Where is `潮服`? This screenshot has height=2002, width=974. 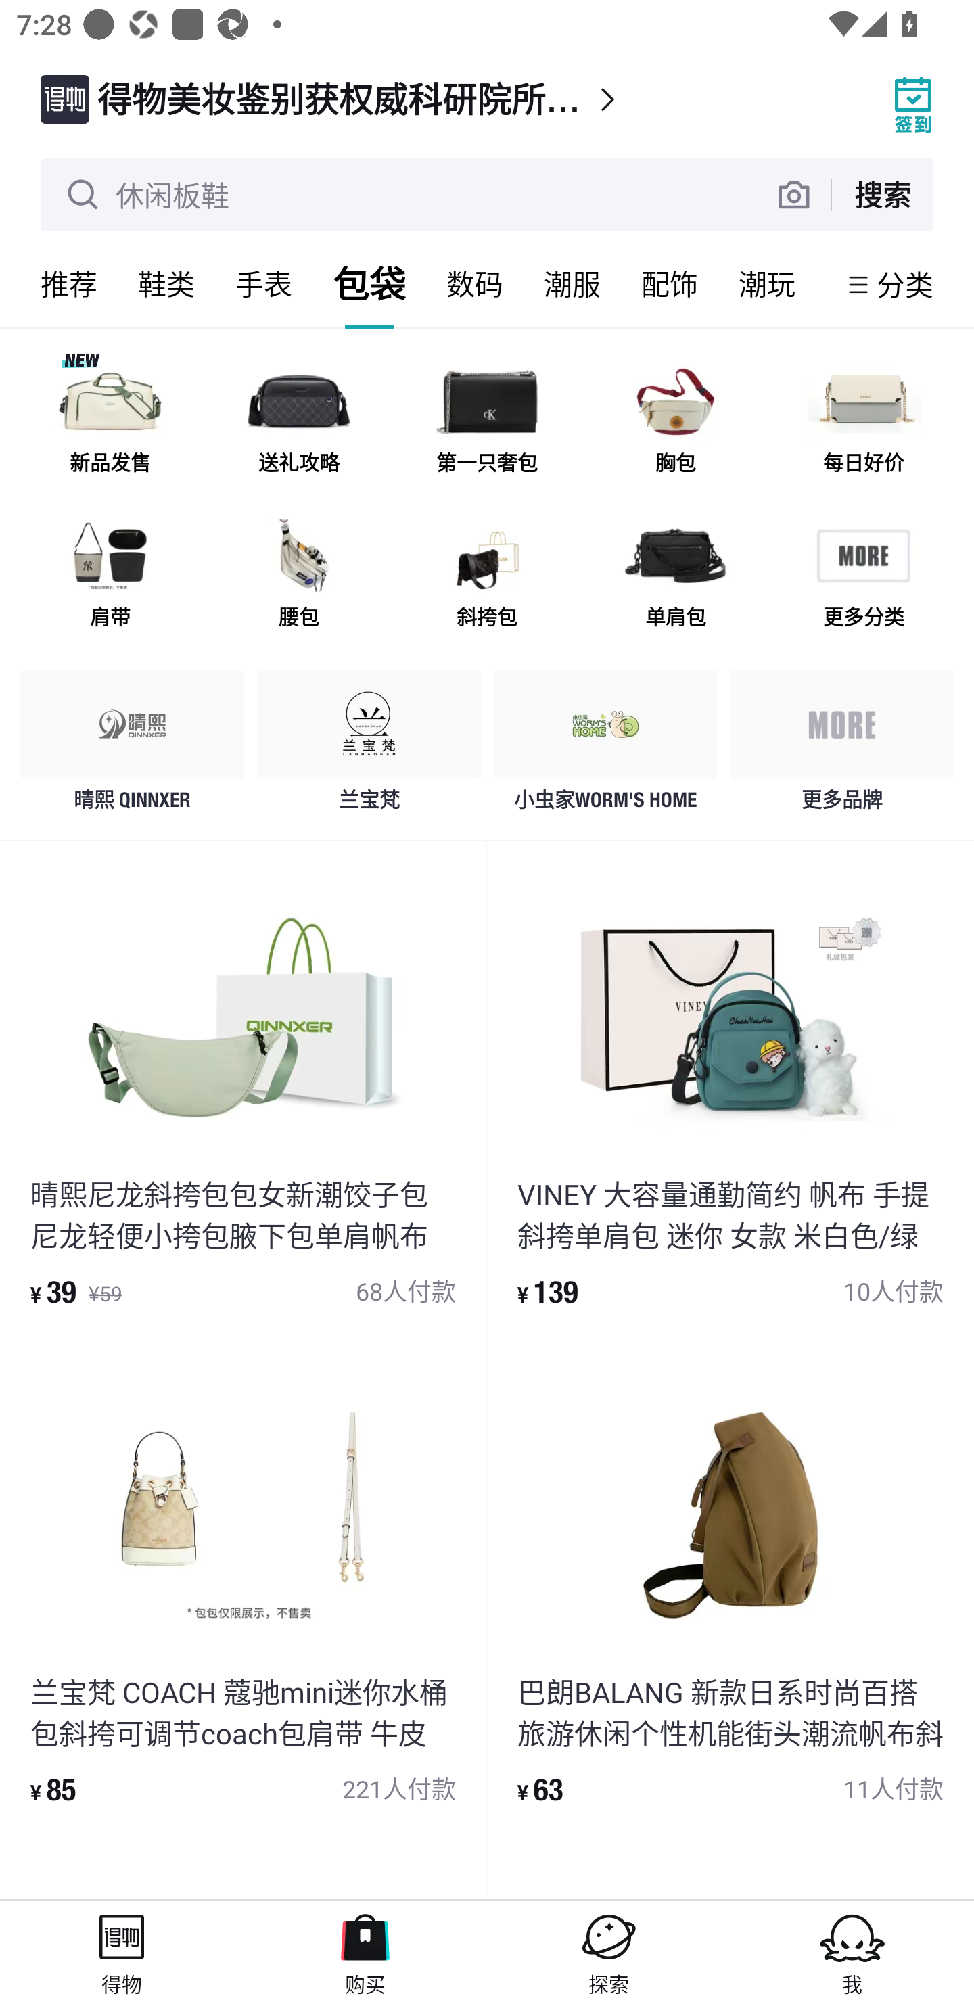 潮服 is located at coordinates (572, 284).